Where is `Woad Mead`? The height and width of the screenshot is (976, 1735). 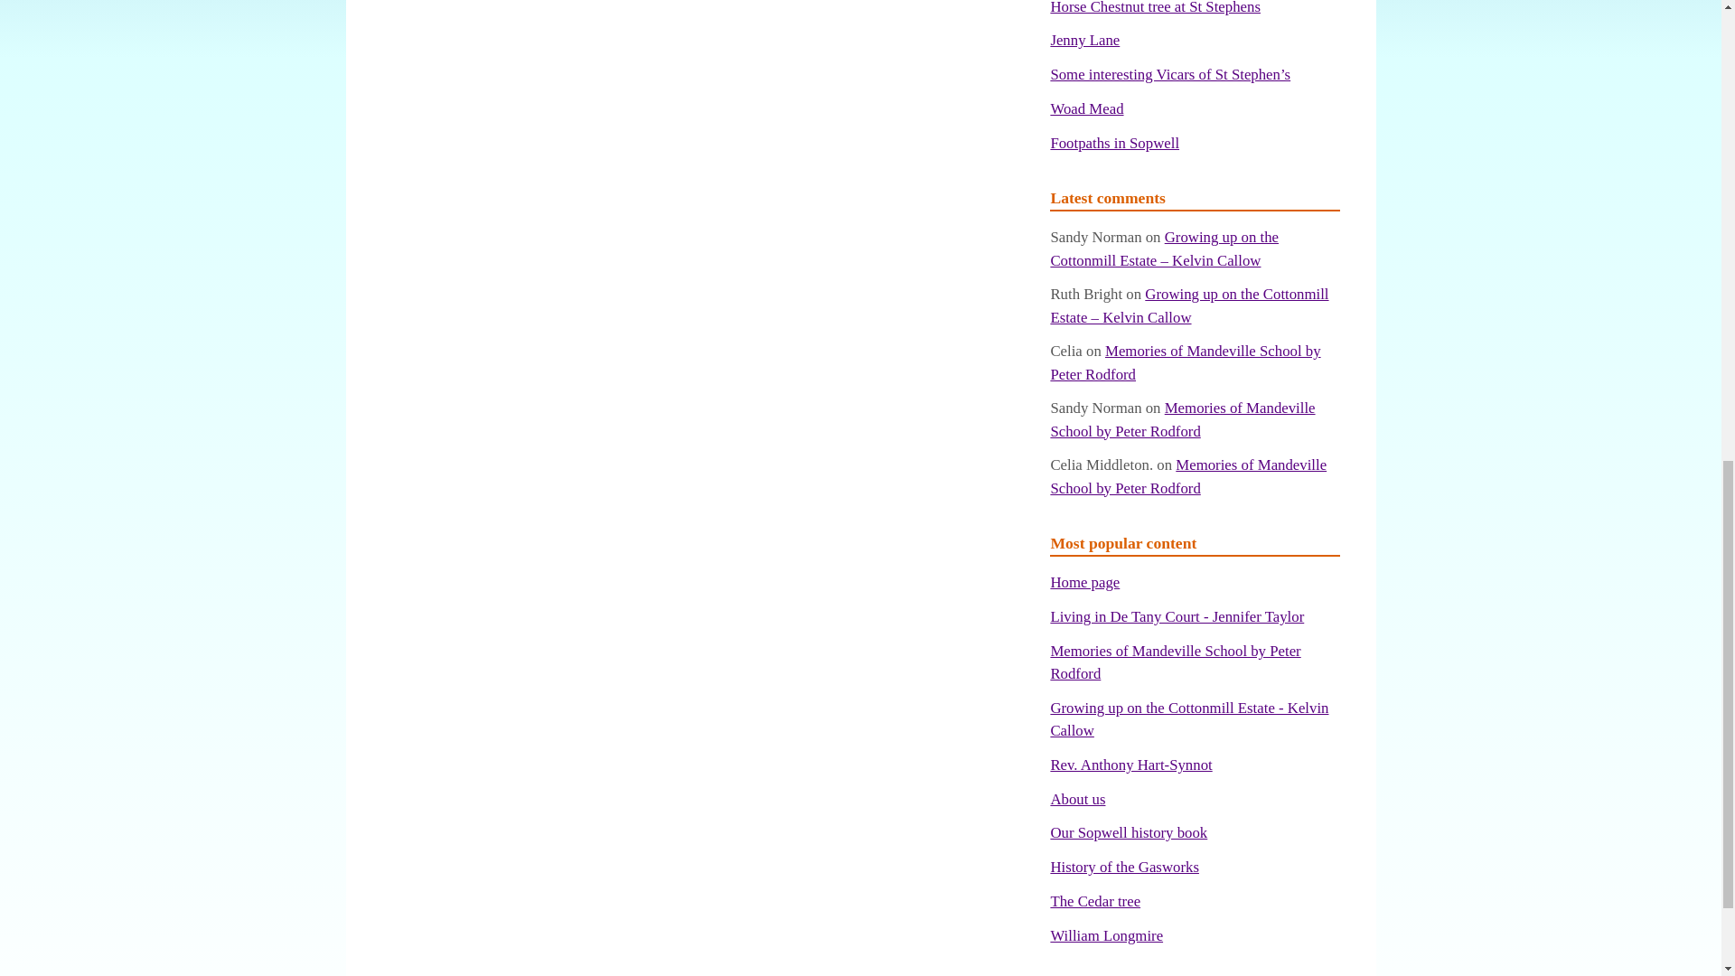 Woad Mead is located at coordinates (1086, 108).